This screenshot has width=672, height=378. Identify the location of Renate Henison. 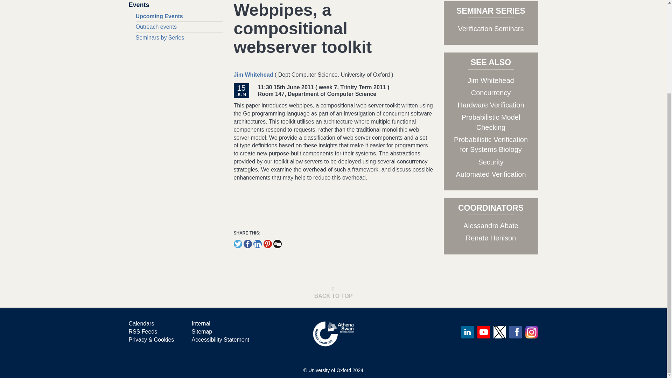
(491, 238).